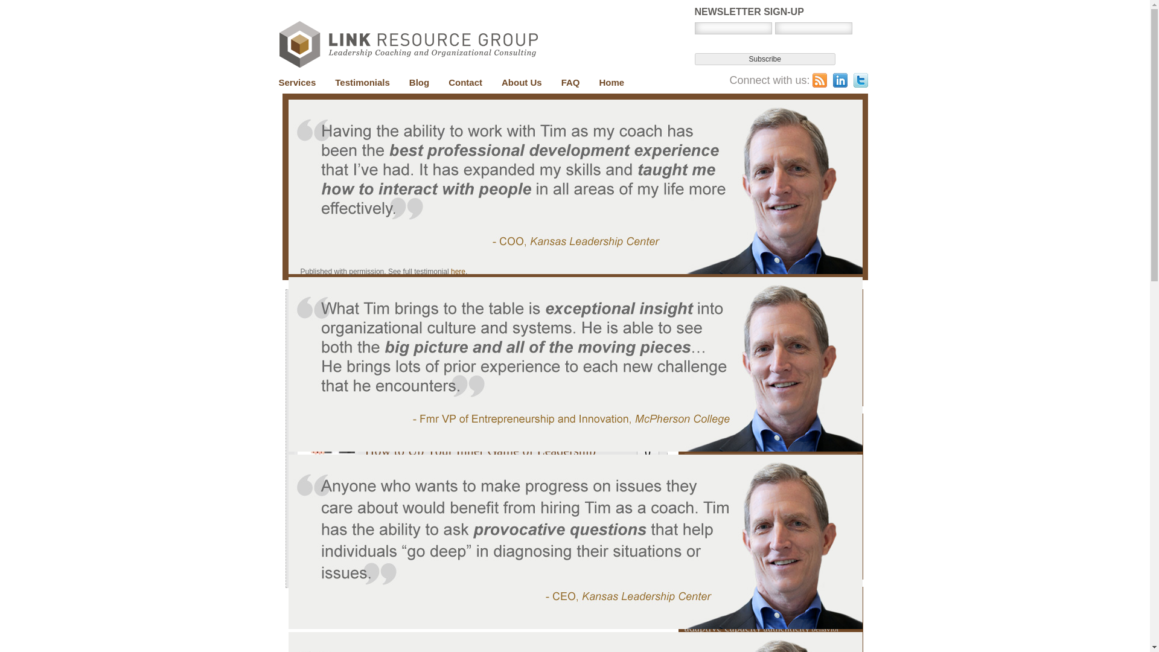  Describe the element at coordinates (480, 450) in the screenshot. I see `Permalink to How to Up Your Inner Game of Leadership` at that location.